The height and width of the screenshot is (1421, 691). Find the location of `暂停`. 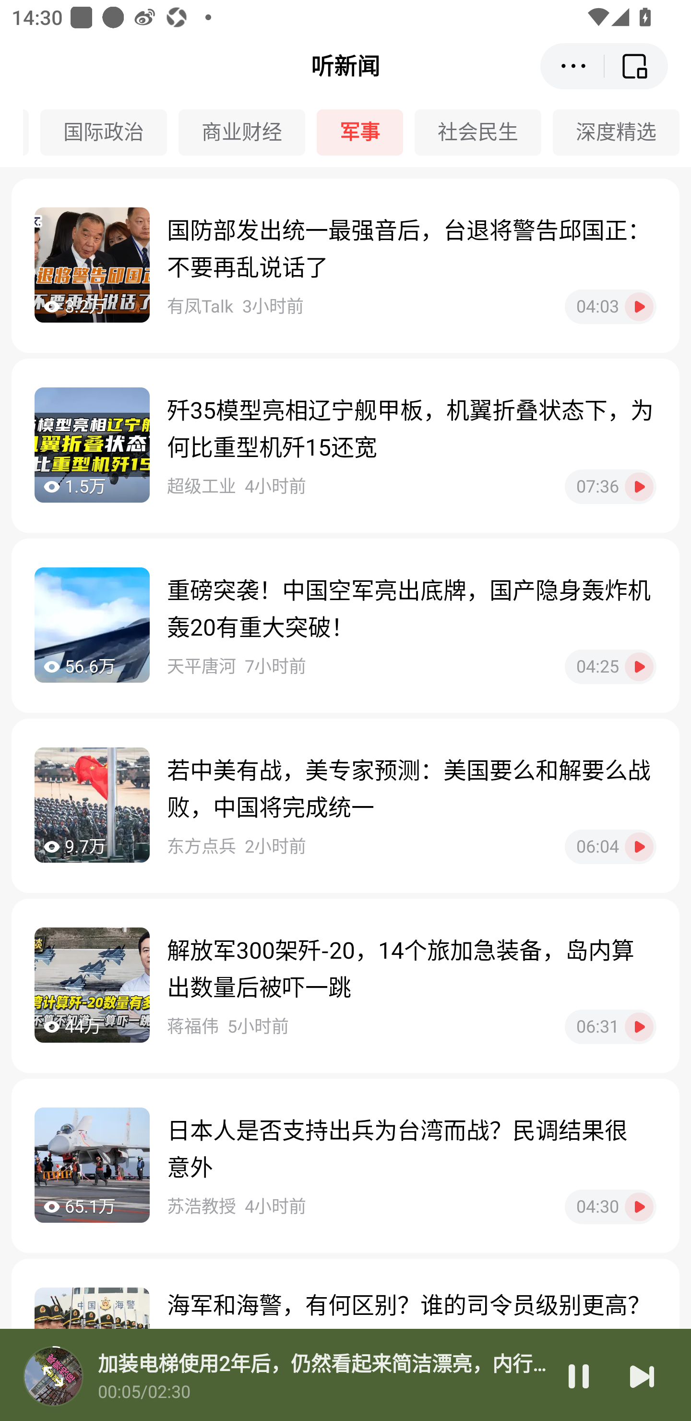

暂停 is located at coordinates (579, 1376).